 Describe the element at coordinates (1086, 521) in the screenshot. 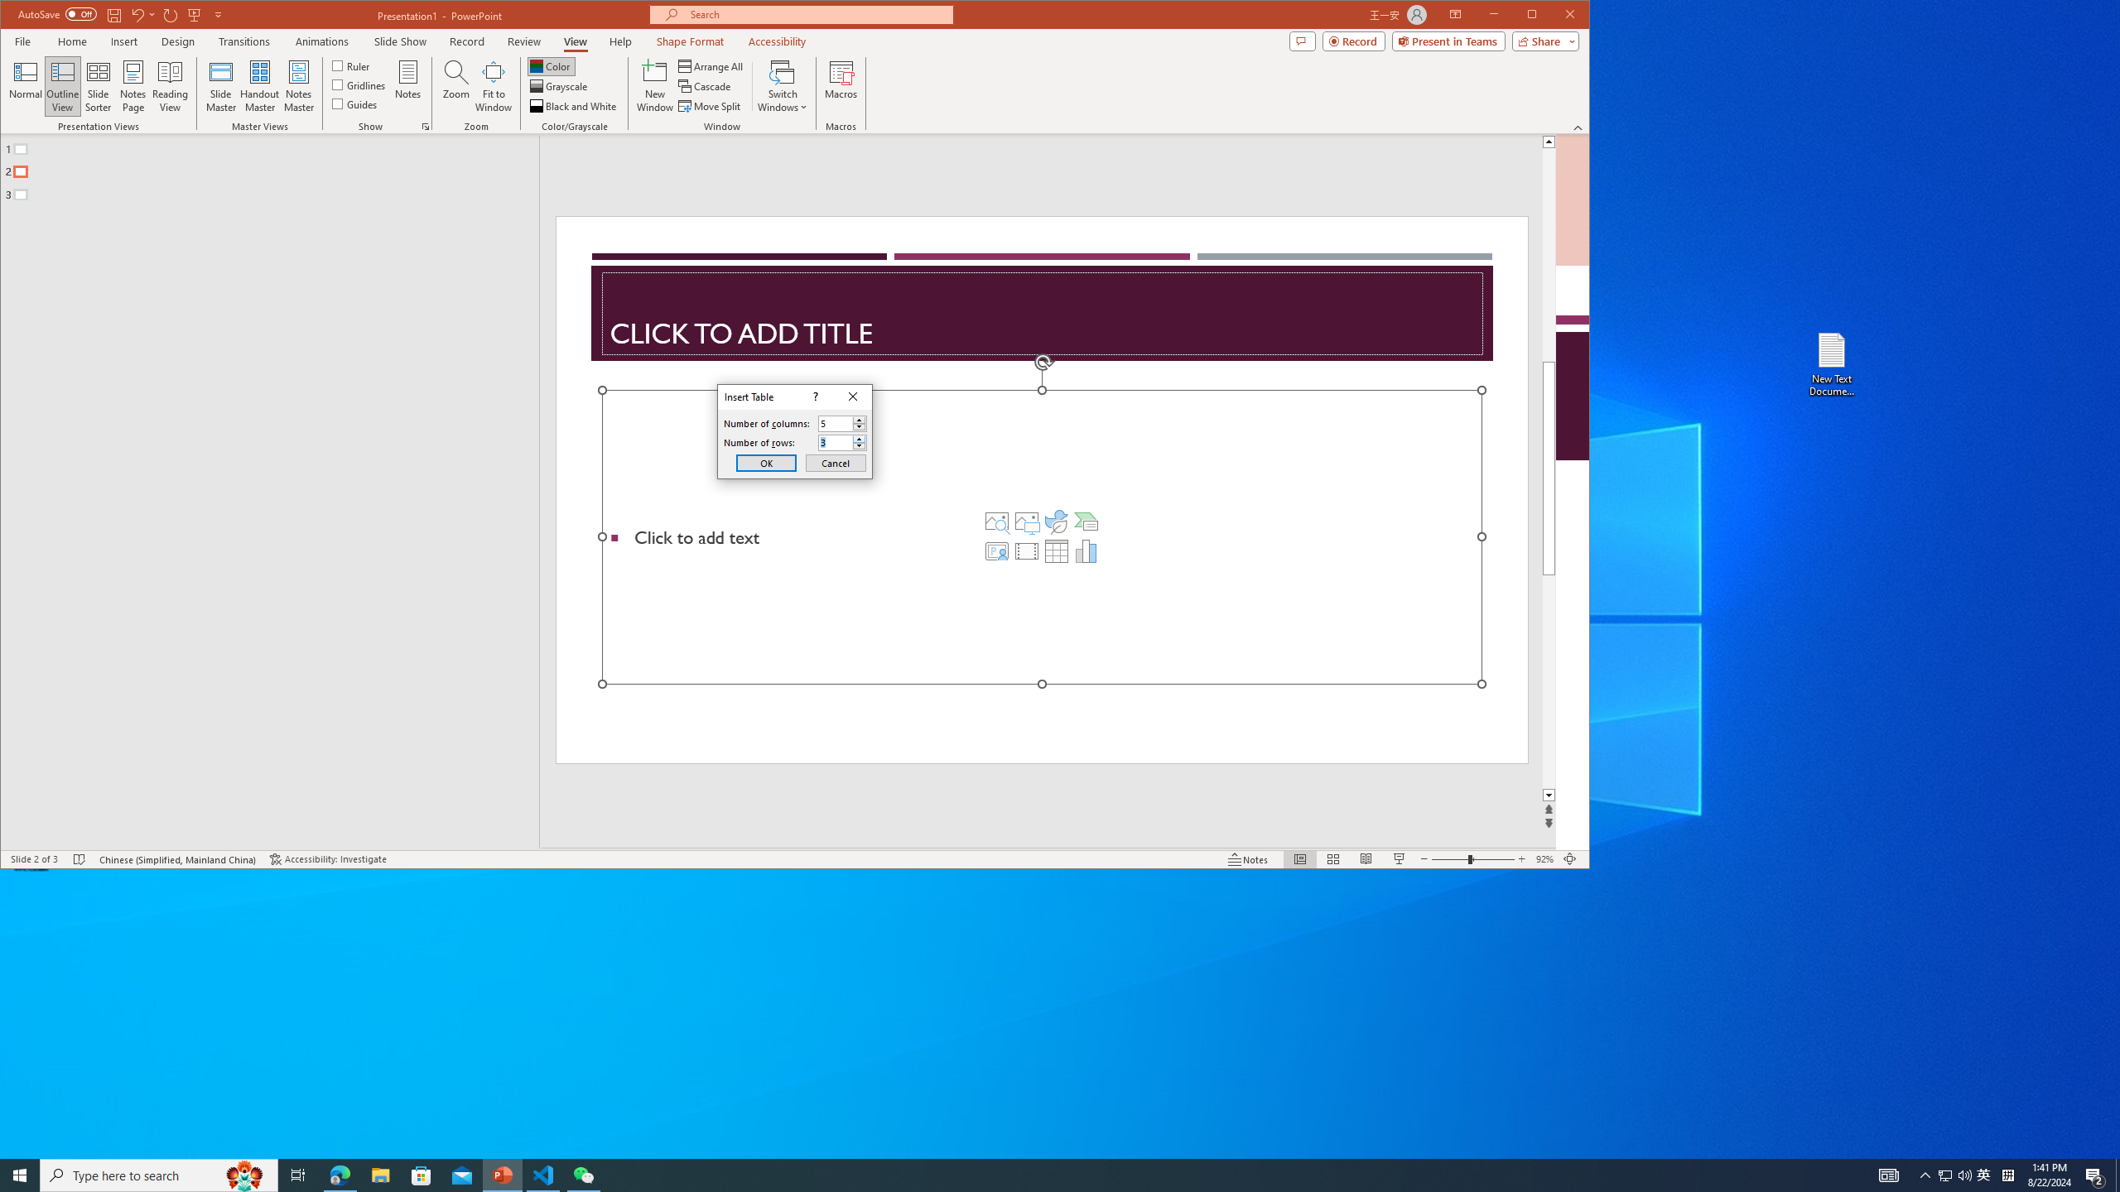

I see `Insert a SmartArt Graphic` at that location.